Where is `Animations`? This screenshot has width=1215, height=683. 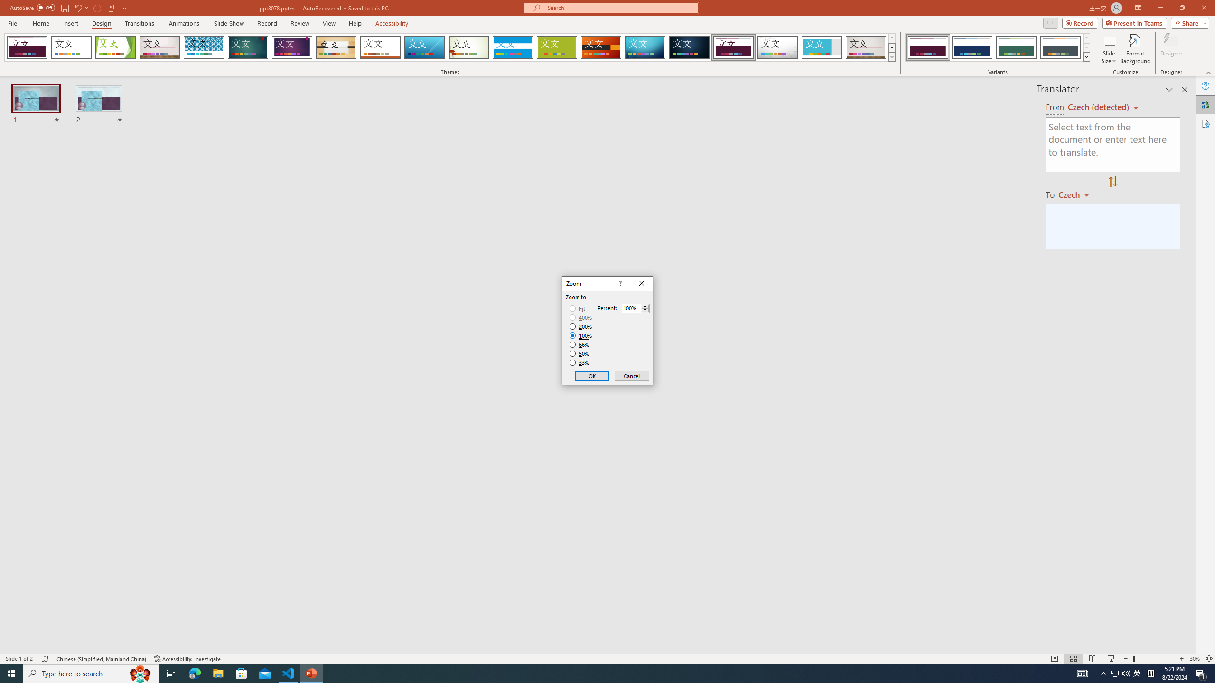 Animations is located at coordinates (184, 23).